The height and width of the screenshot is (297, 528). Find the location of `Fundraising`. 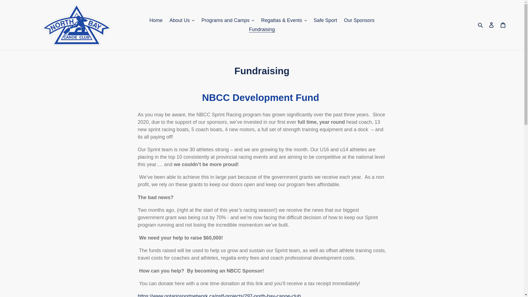

Fundraising is located at coordinates (262, 29).